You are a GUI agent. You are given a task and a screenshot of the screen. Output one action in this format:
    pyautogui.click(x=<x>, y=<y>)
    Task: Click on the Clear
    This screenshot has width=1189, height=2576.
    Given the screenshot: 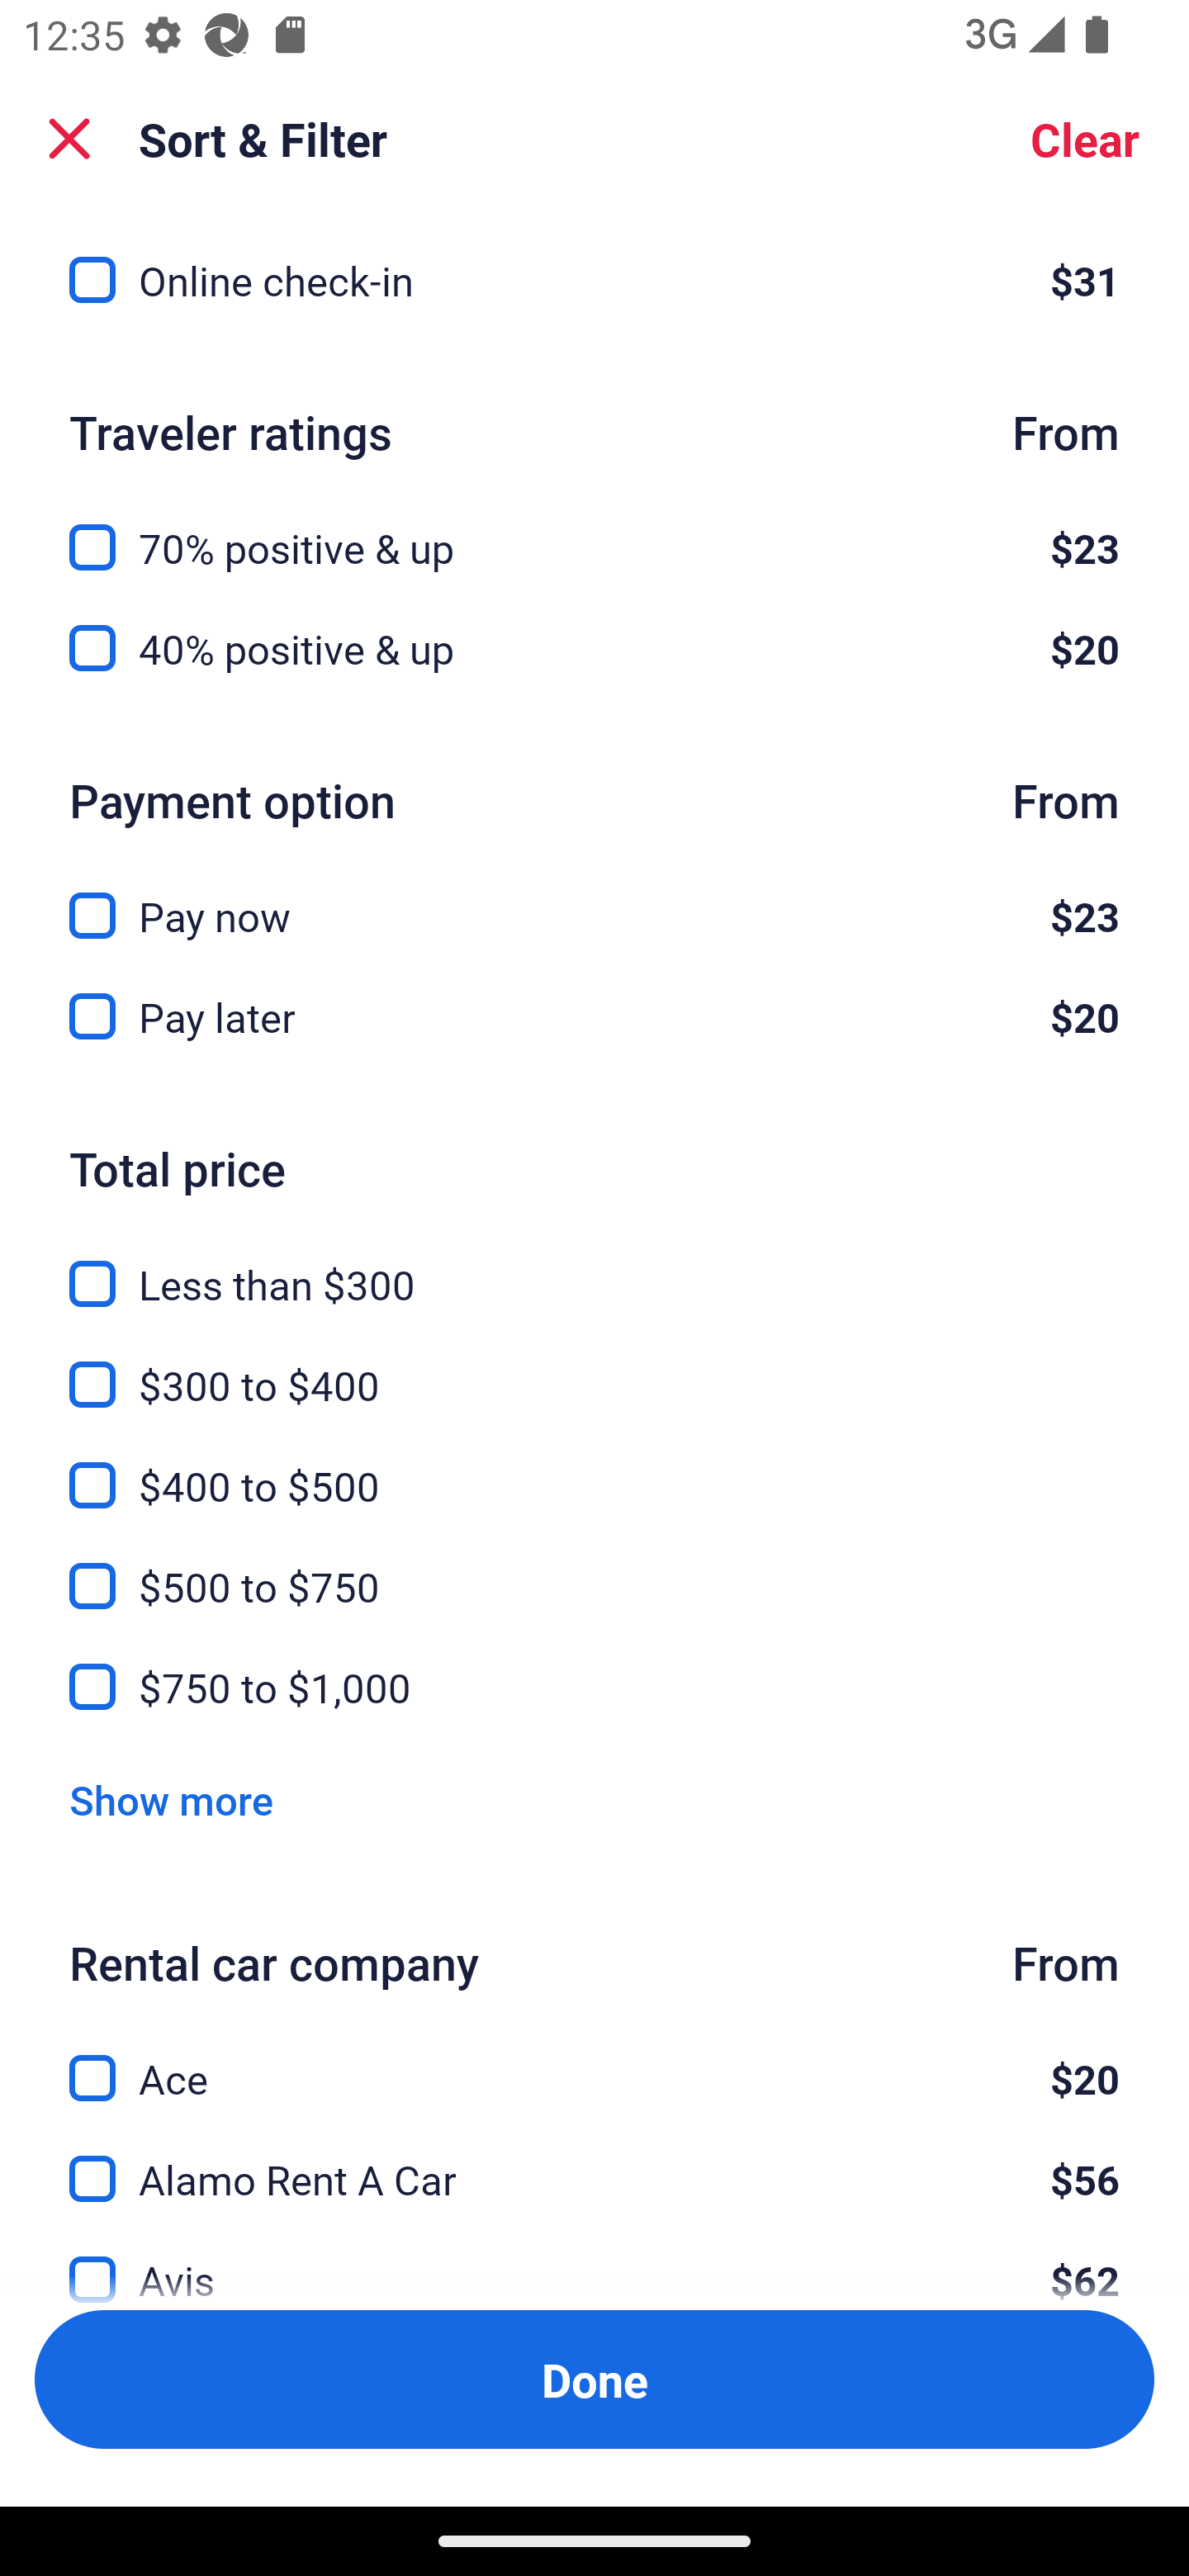 What is the action you would take?
    pyautogui.click(x=1085, y=139)
    